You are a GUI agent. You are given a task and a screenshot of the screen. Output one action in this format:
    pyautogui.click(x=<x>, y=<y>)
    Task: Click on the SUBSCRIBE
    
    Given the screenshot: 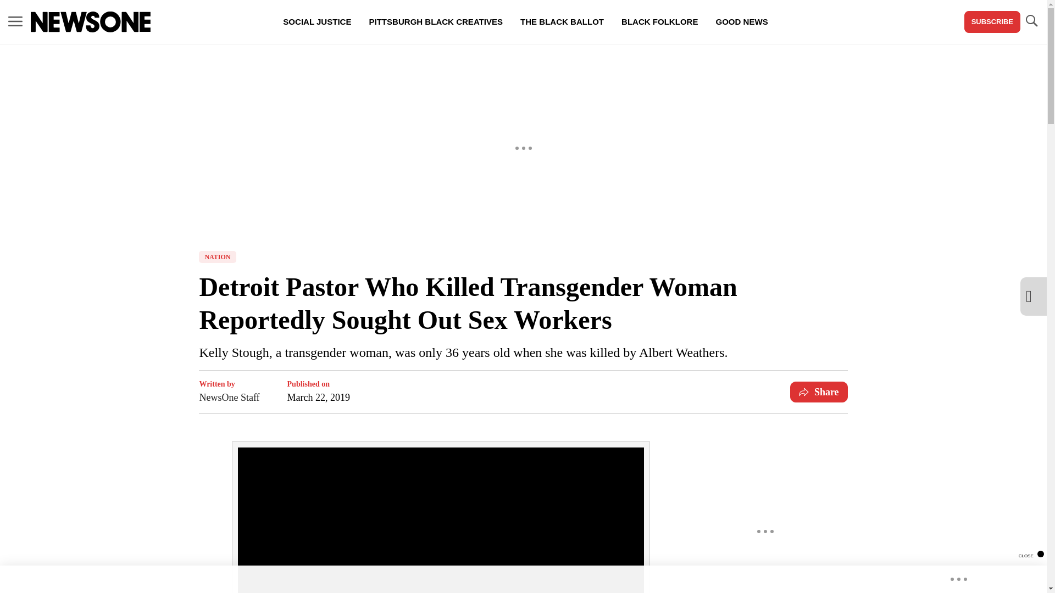 What is the action you would take?
    pyautogui.click(x=992, y=22)
    